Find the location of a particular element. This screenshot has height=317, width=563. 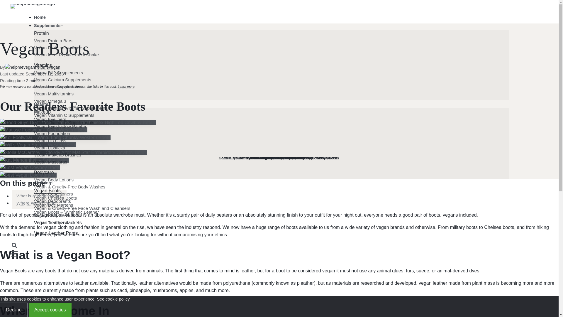

Vegan Protein Powders is located at coordinates (260, 48).